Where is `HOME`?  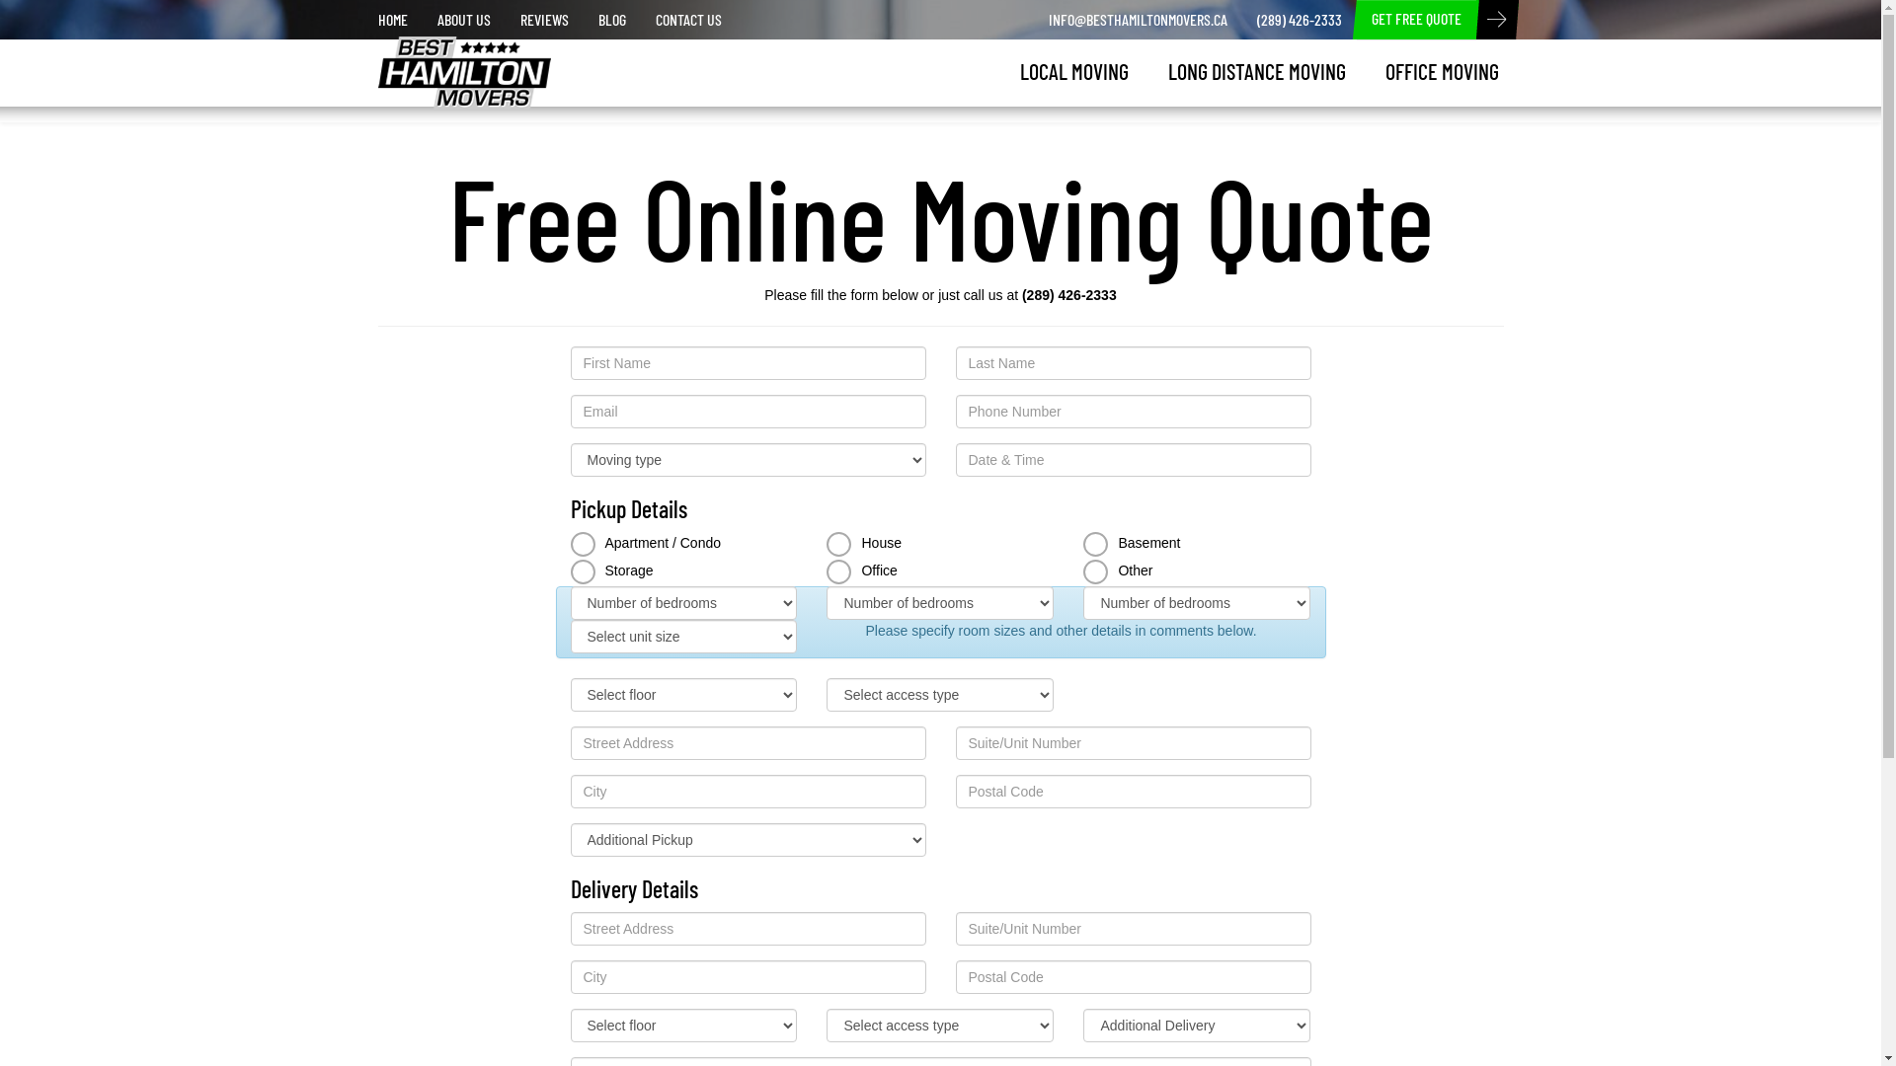 HOME is located at coordinates (393, 20).